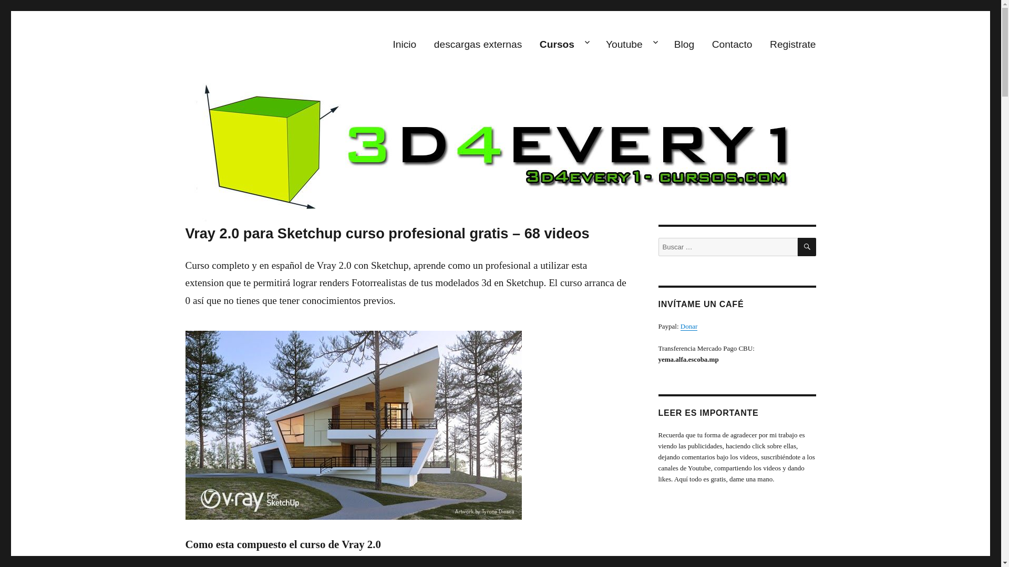  What do you see at coordinates (807, 247) in the screenshot?
I see `BUSCAR` at bounding box center [807, 247].